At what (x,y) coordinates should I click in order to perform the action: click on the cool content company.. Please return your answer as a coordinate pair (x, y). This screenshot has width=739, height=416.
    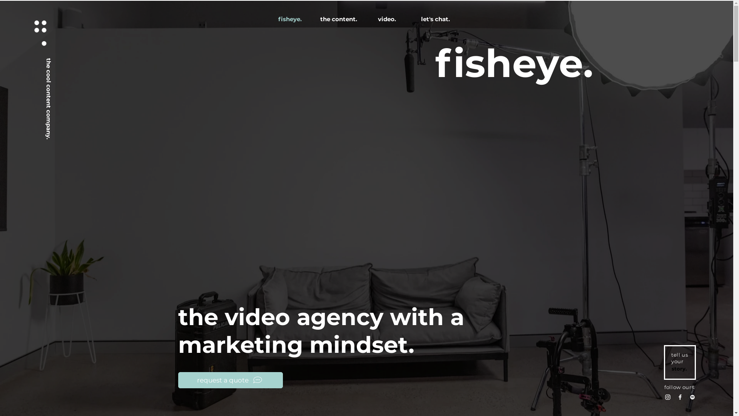
    Looking at the image, I should click on (84, 63).